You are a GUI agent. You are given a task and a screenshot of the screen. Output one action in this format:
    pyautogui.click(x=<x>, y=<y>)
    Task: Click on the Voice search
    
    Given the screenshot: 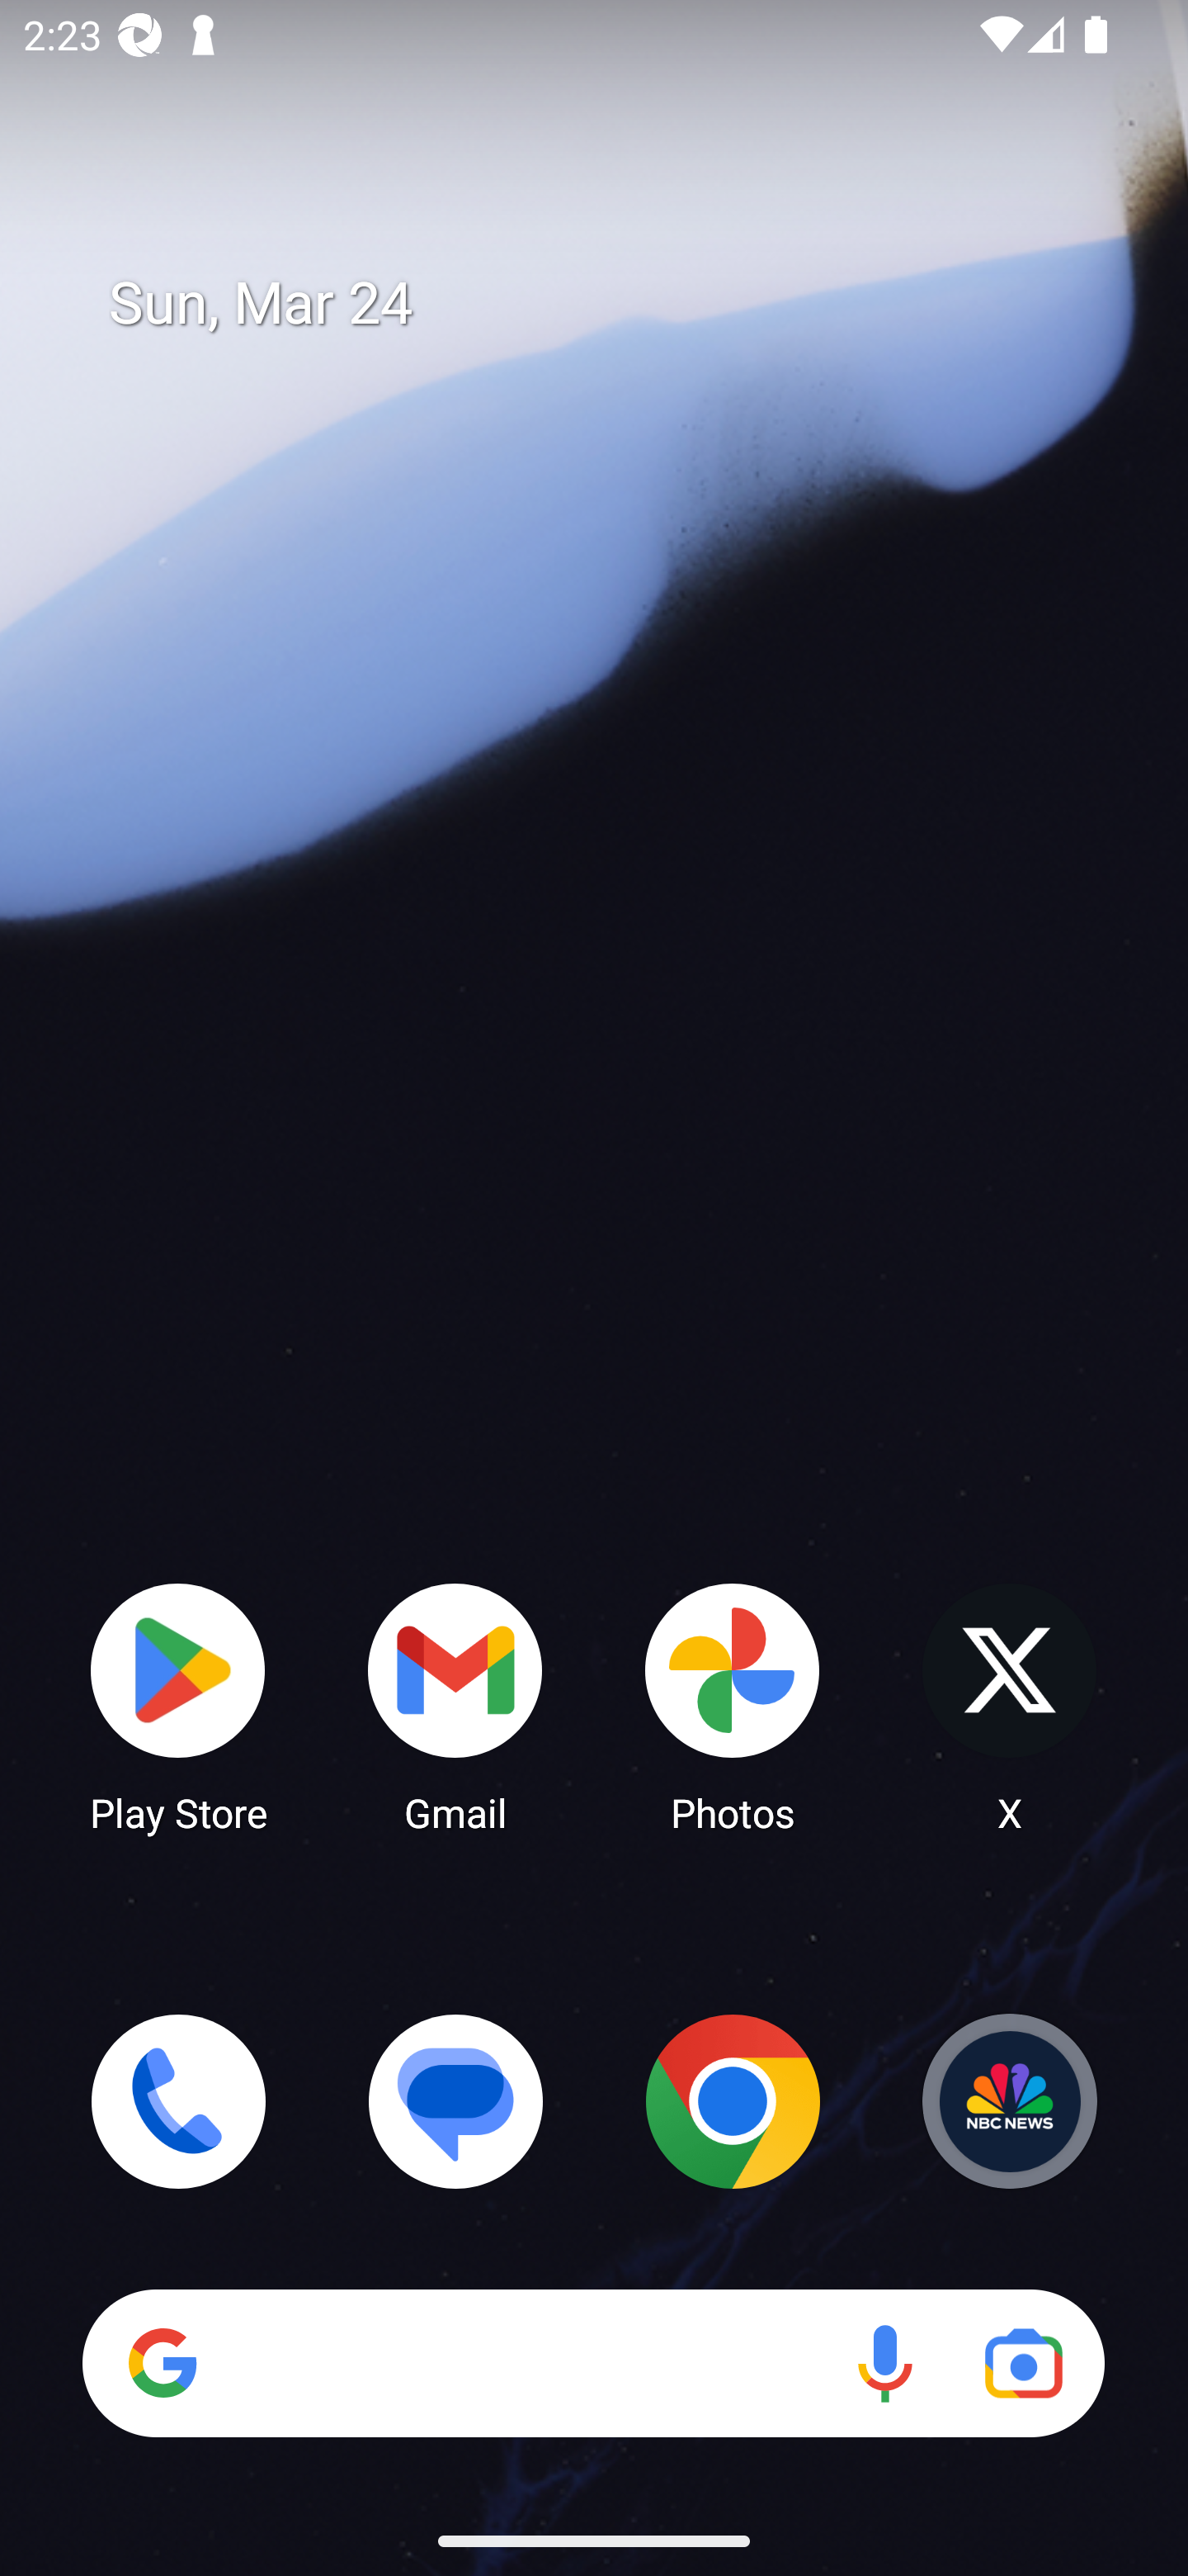 What is the action you would take?
    pyautogui.click(x=884, y=2363)
    